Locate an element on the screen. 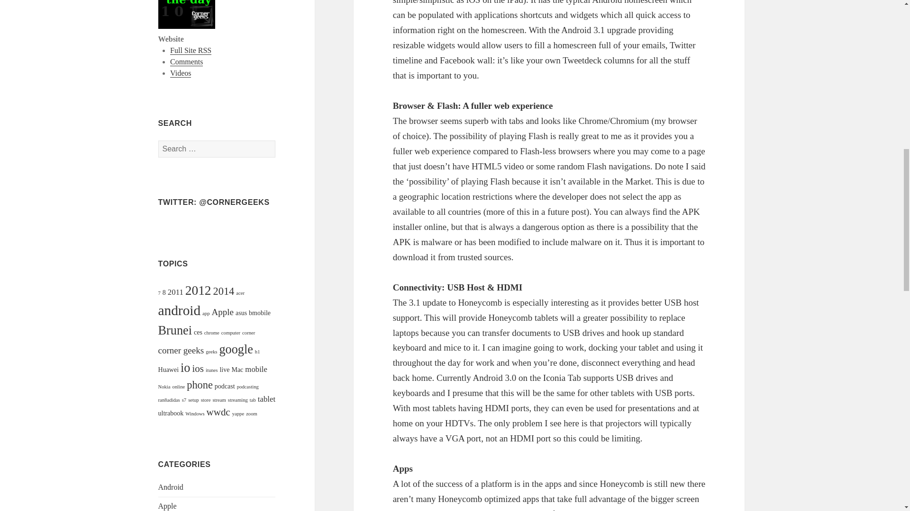  Apple is located at coordinates (222, 312).